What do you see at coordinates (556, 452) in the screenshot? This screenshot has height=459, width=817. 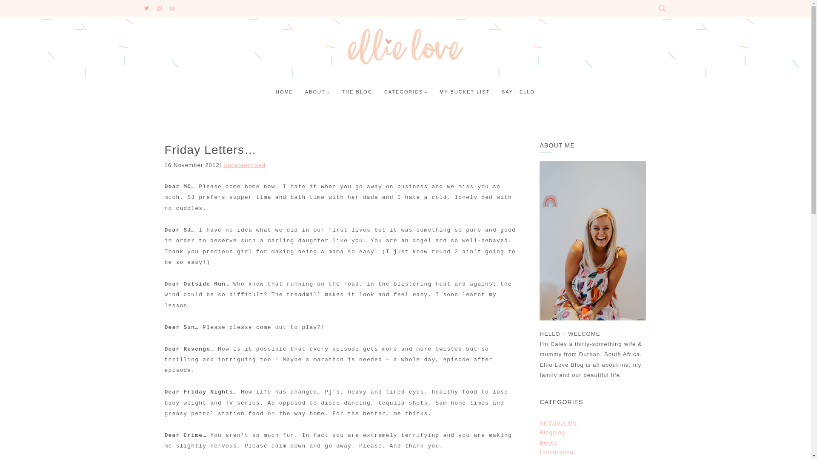 I see `Celebration` at bounding box center [556, 452].